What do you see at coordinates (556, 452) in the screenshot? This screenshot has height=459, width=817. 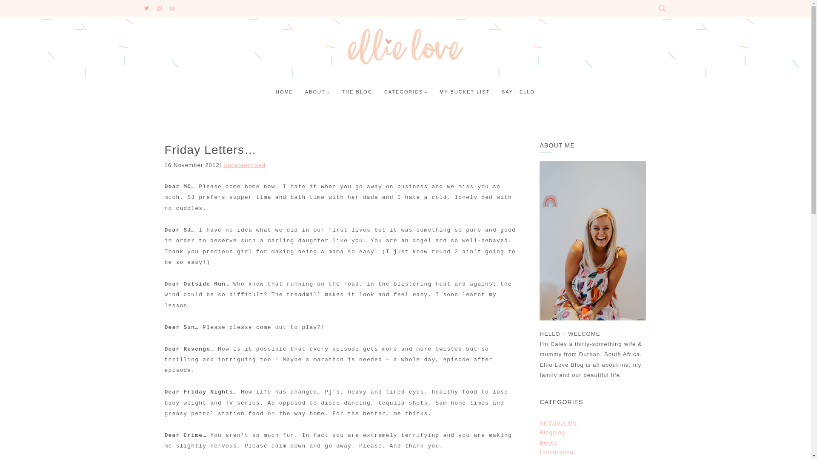 I see `Celebration` at bounding box center [556, 452].